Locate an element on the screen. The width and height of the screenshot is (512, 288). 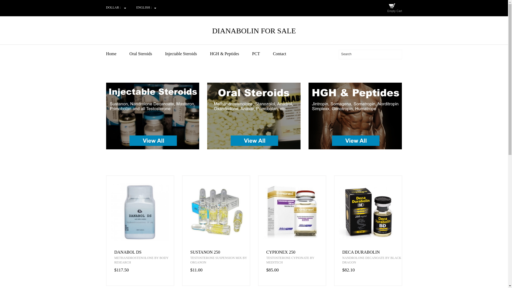
Contact is located at coordinates (285, 54).